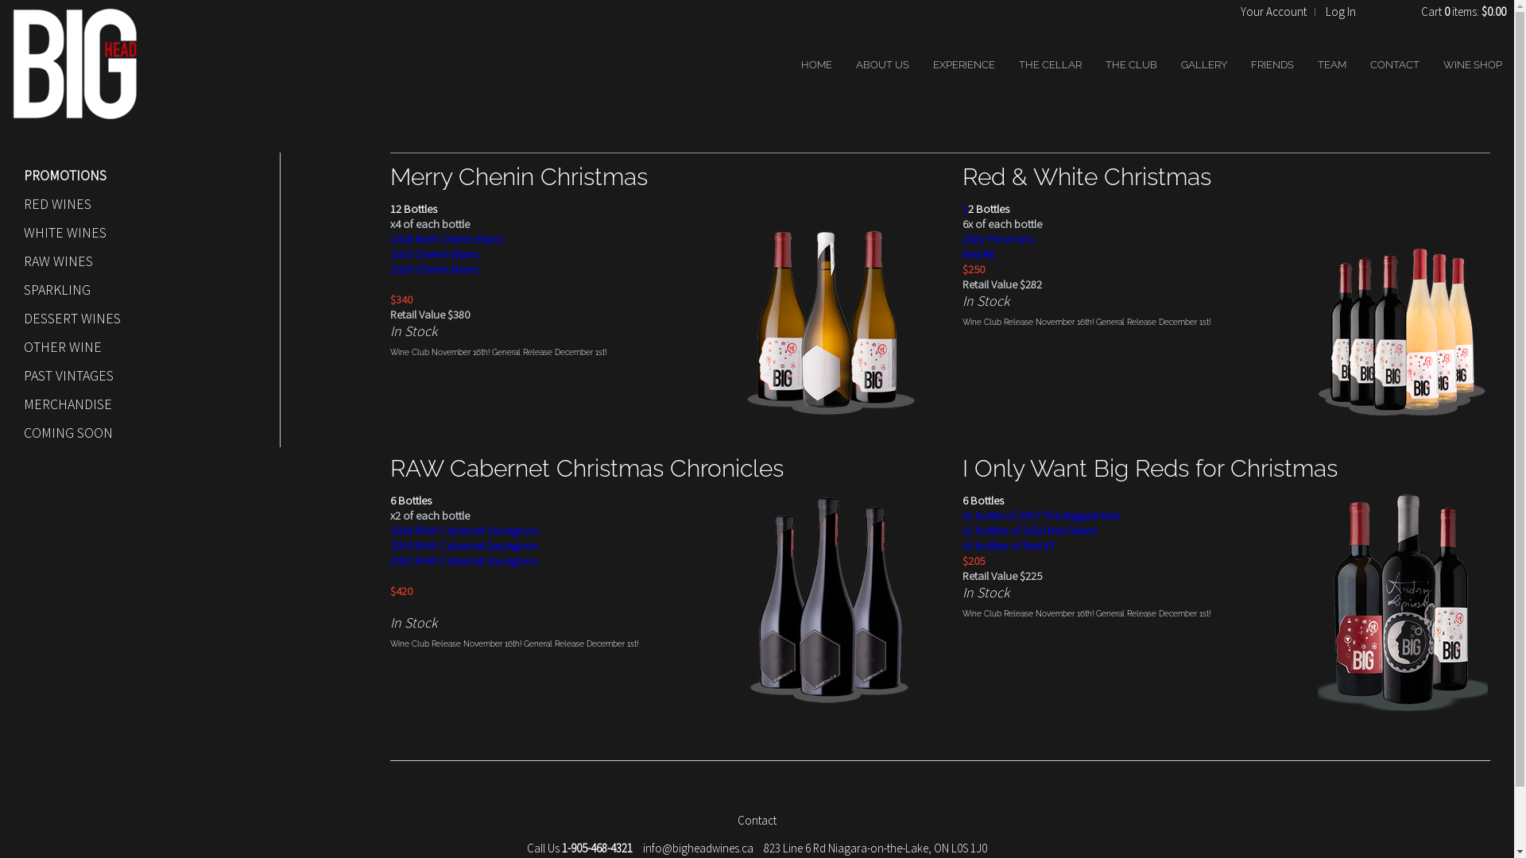 This screenshot has width=1526, height=858. What do you see at coordinates (1395, 65) in the screenshot?
I see `CONTACT` at bounding box center [1395, 65].